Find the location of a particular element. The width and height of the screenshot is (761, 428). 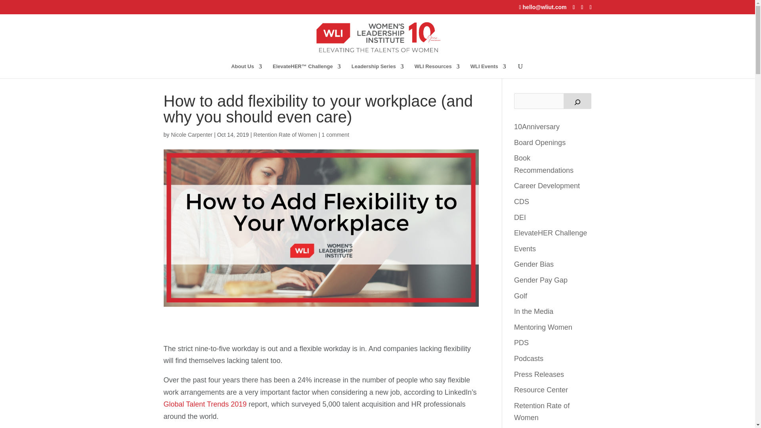

WLI Events is located at coordinates (488, 71).